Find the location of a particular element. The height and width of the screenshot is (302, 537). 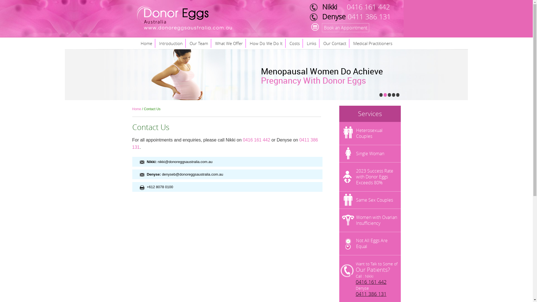

0411 386 131 is located at coordinates (371, 294).